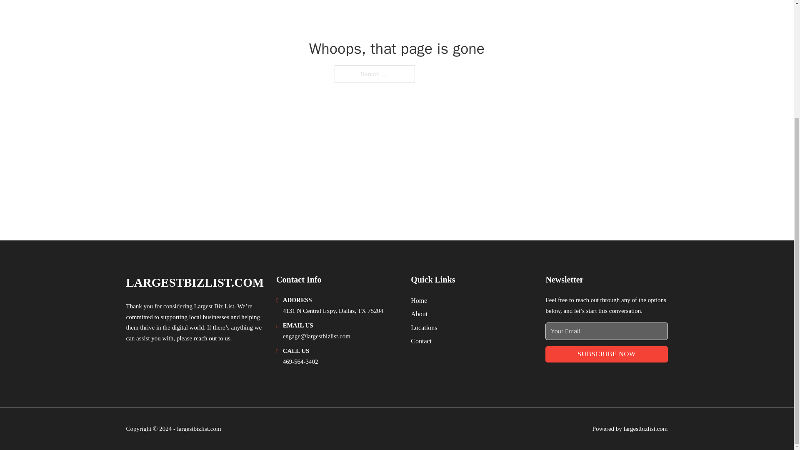 This screenshot has height=450, width=800. Describe the element at coordinates (195, 282) in the screenshot. I see `LARGESTBIZLIST.COM` at that location.